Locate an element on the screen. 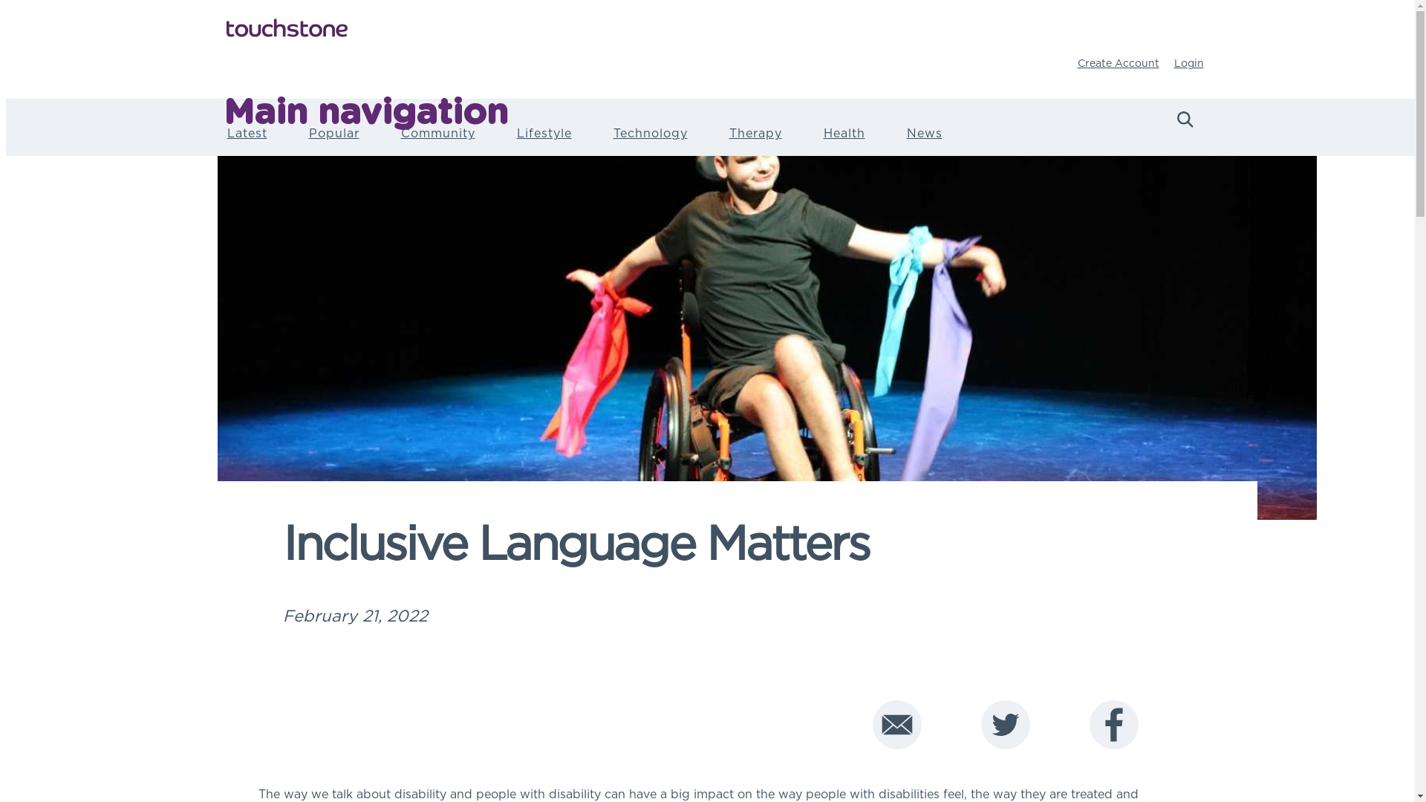 The height and width of the screenshot is (802, 1426). Popular is located at coordinates (334, 143).